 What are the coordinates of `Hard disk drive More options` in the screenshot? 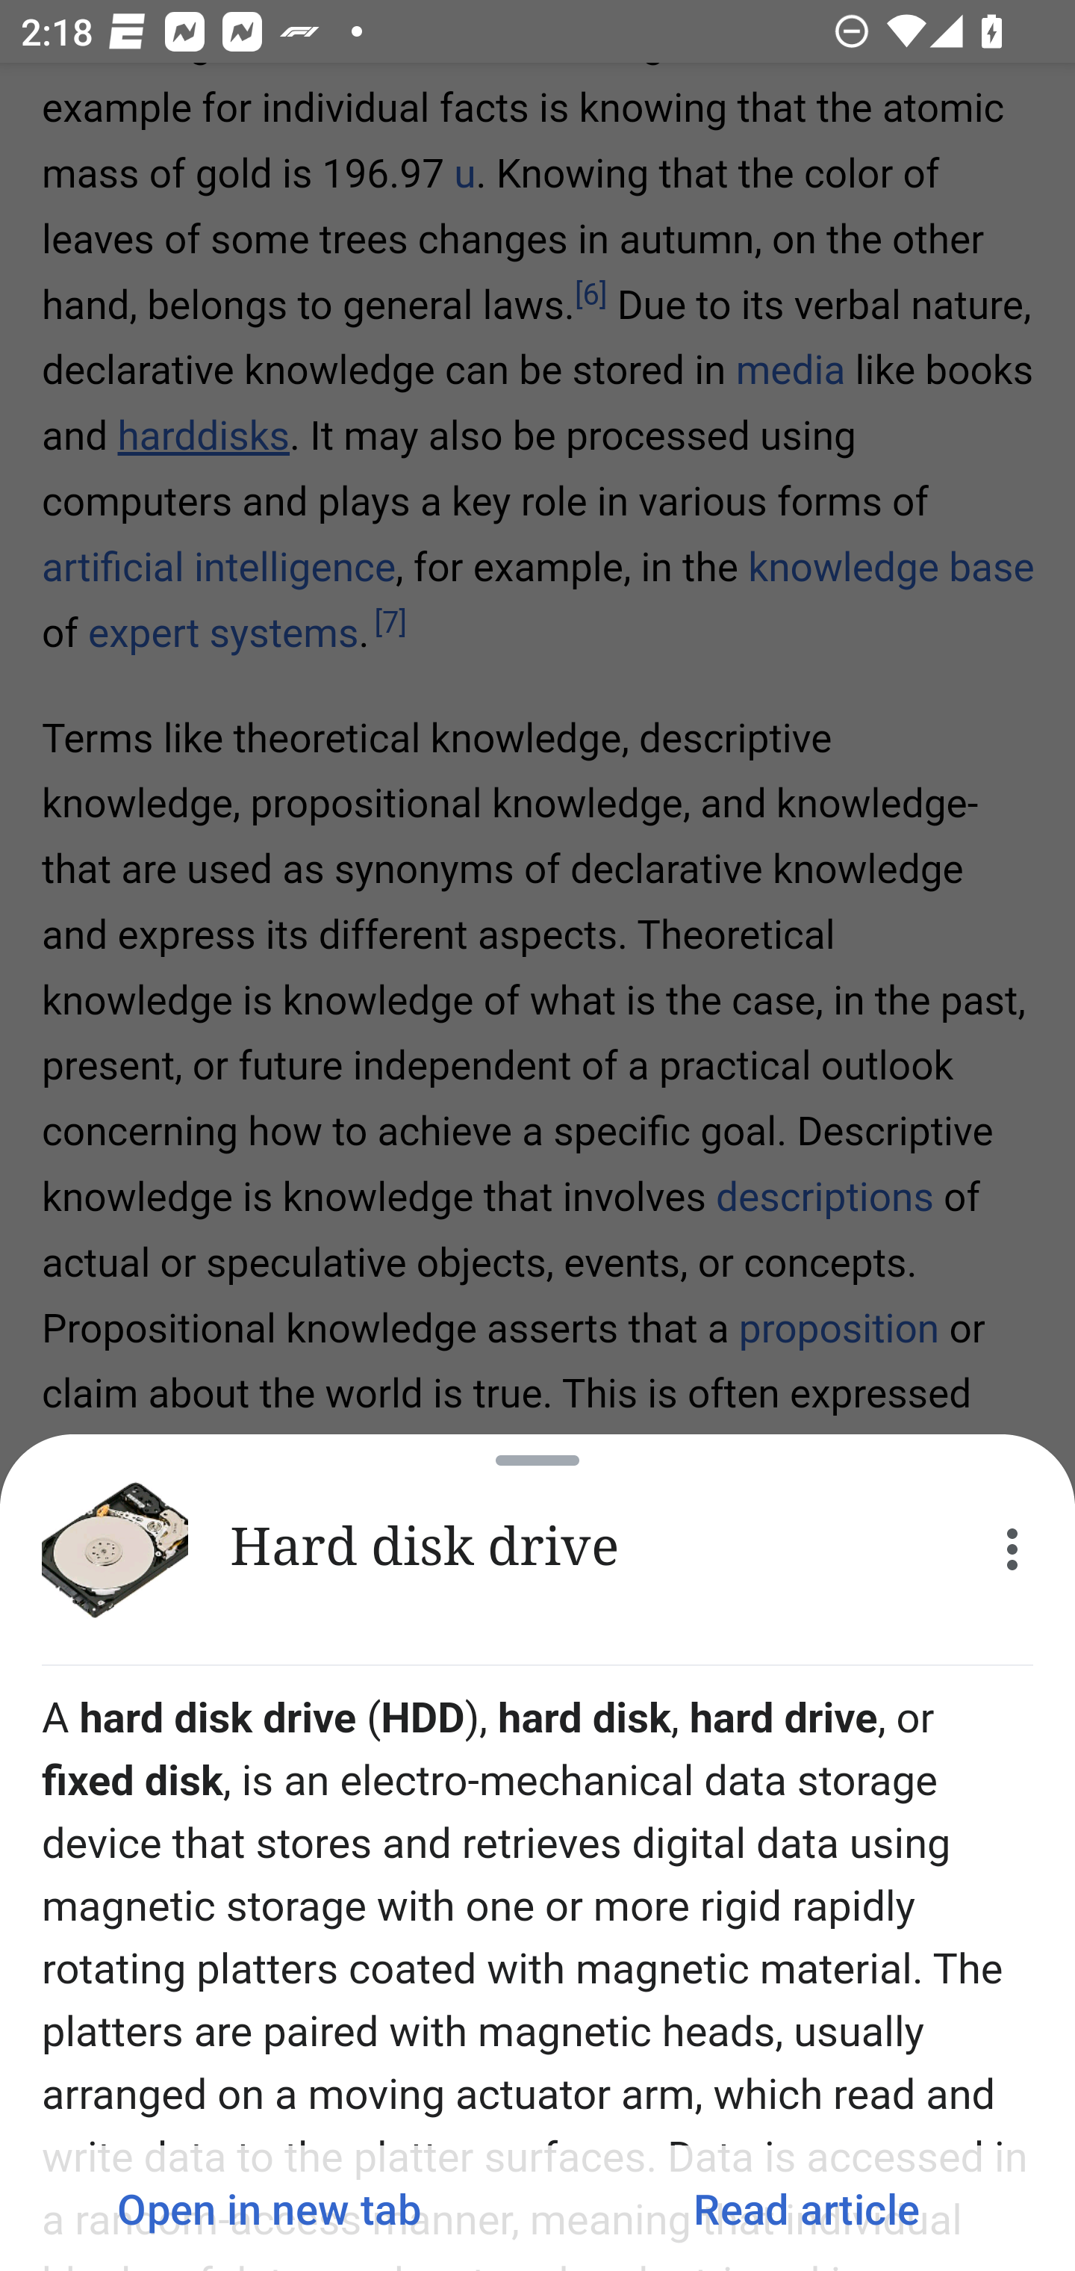 It's located at (537, 1549).